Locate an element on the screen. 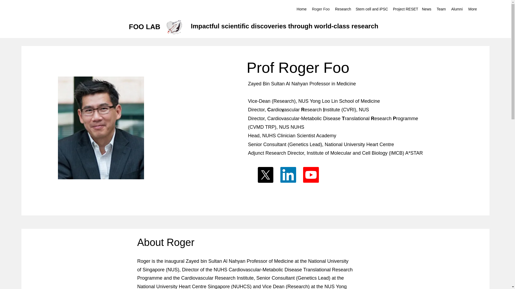 This screenshot has width=515, height=289. Research is located at coordinates (342, 9).